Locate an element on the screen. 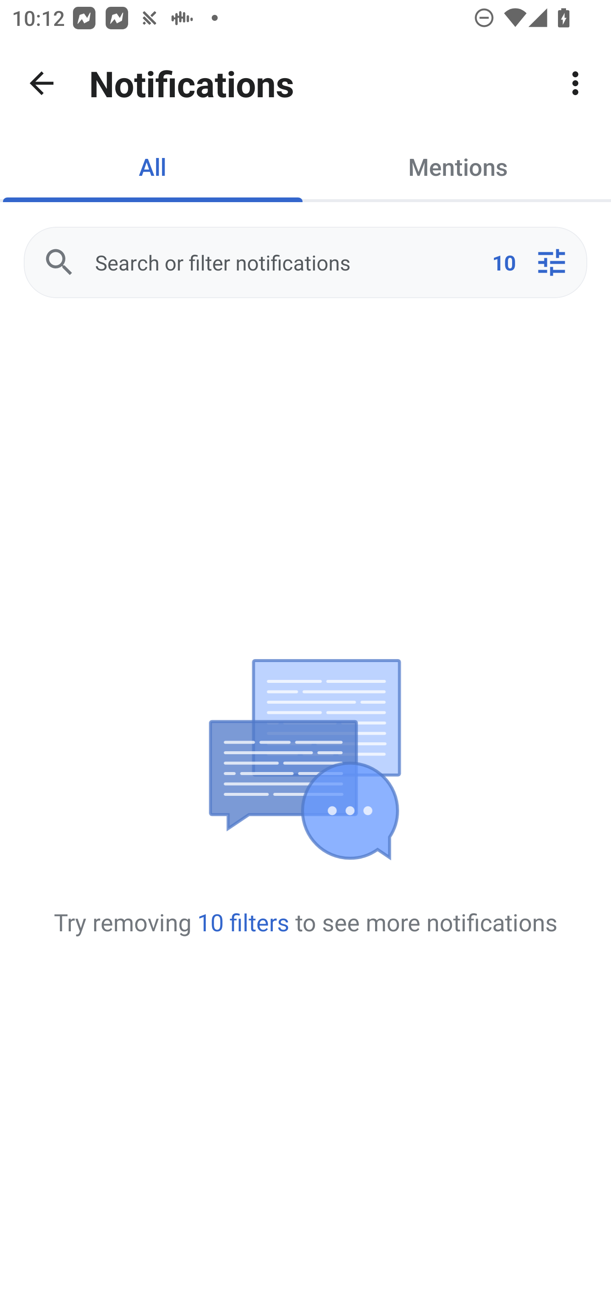  More is located at coordinates (575, 83).